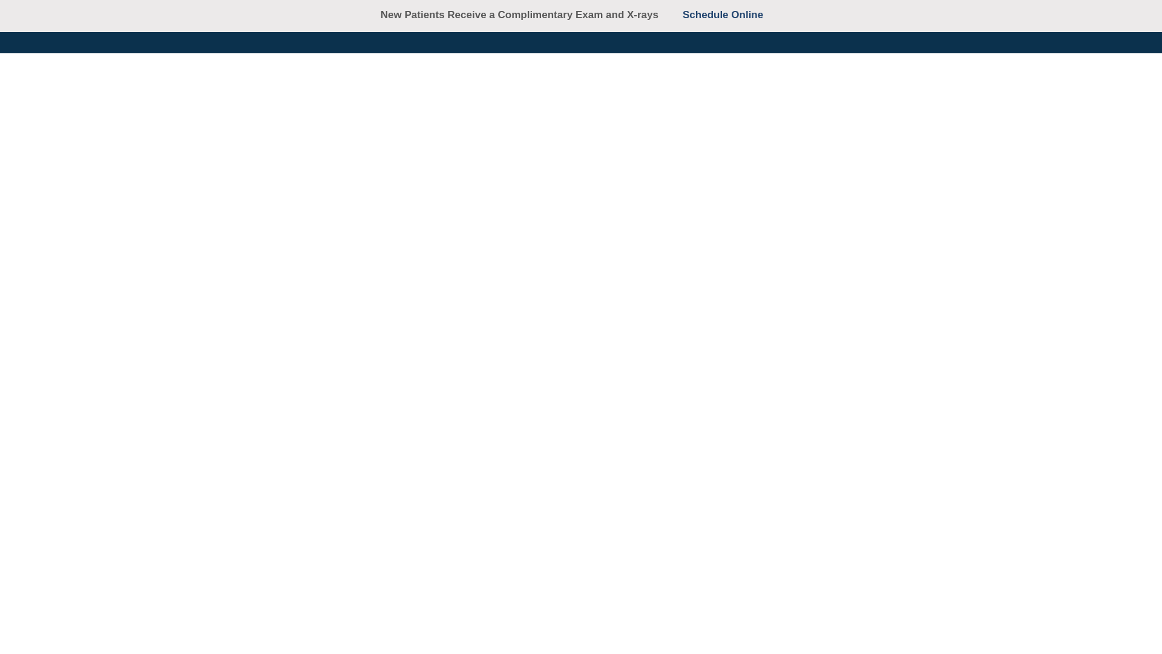  What do you see at coordinates (525, 15) in the screenshot?
I see `New Patients Receive a Complimentary Exam and X-rays` at bounding box center [525, 15].